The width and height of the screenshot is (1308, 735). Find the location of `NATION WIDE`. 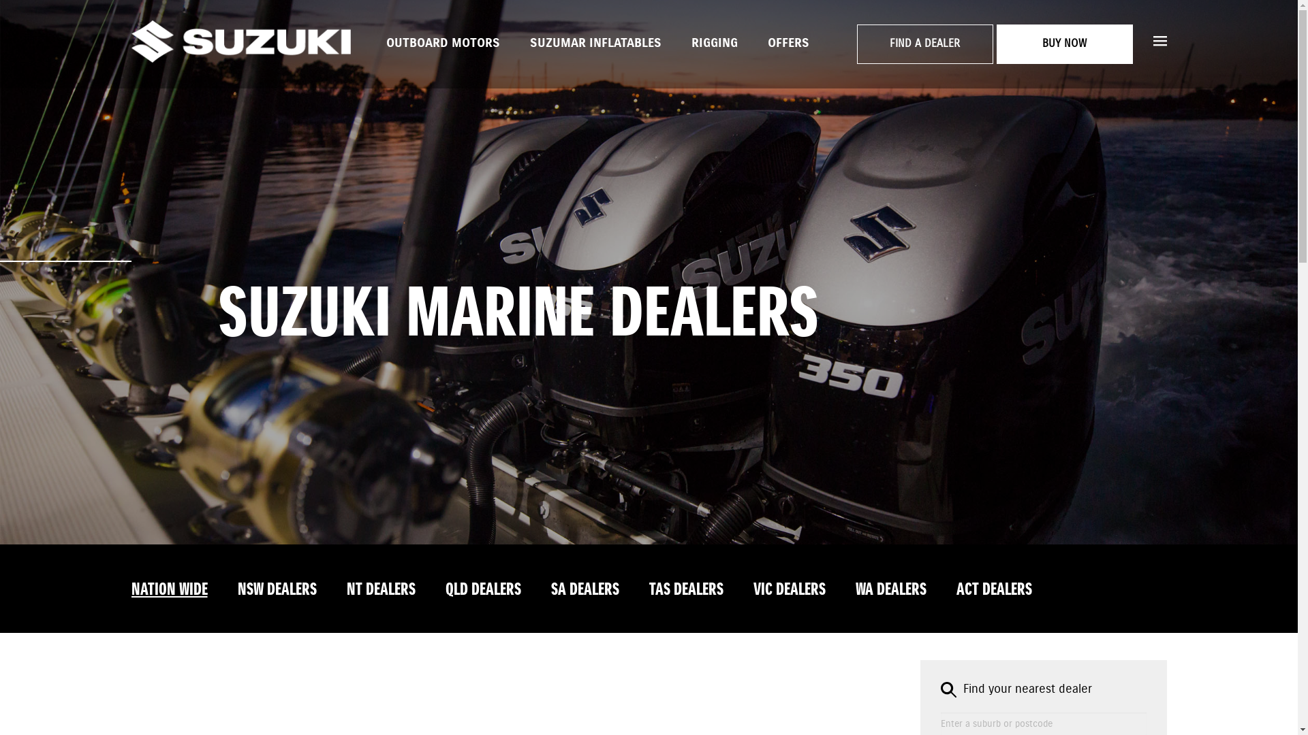

NATION WIDE is located at coordinates (169, 590).